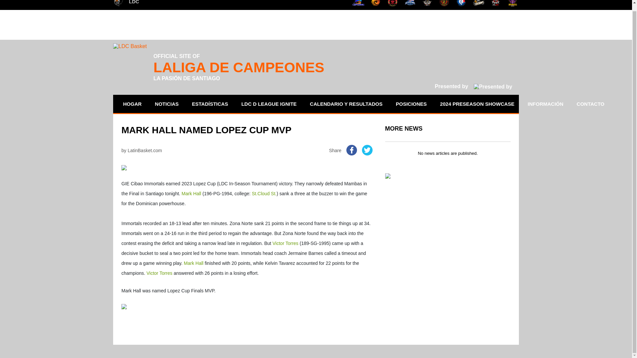 The height and width of the screenshot is (358, 637). Describe the element at coordinates (132, 104) in the screenshot. I see `HOGAR` at that location.